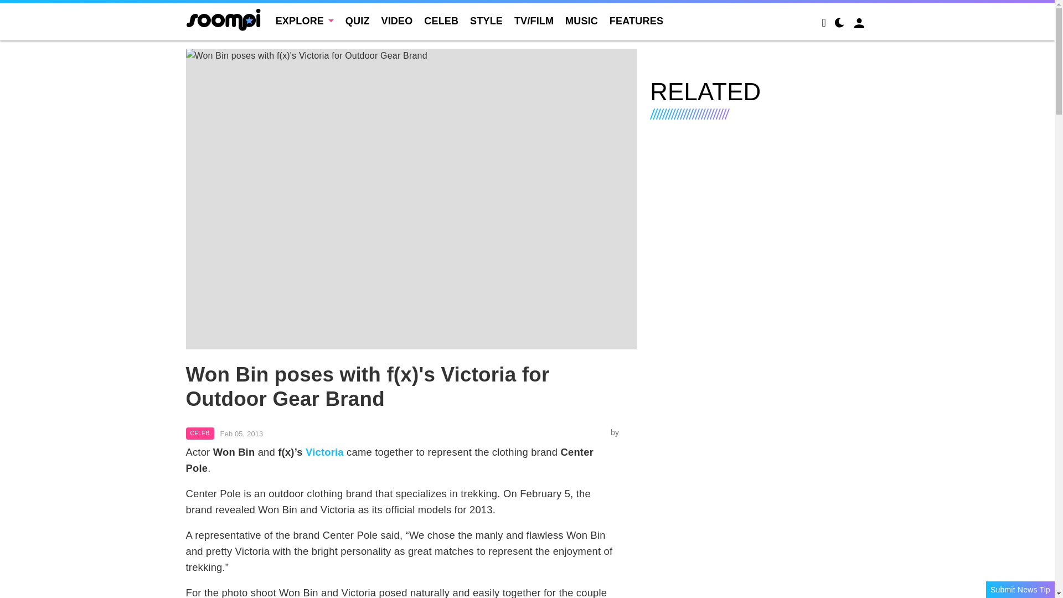  I want to click on VIDEO, so click(396, 21).